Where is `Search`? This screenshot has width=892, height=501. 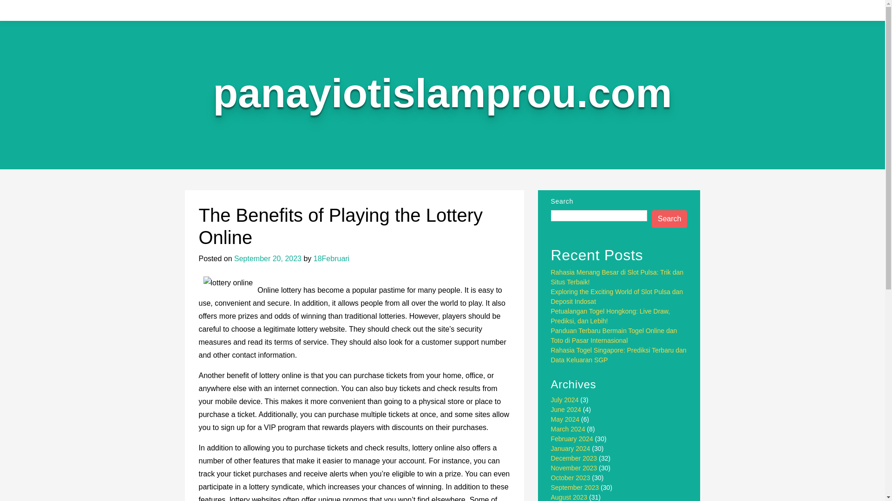 Search is located at coordinates (670, 219).